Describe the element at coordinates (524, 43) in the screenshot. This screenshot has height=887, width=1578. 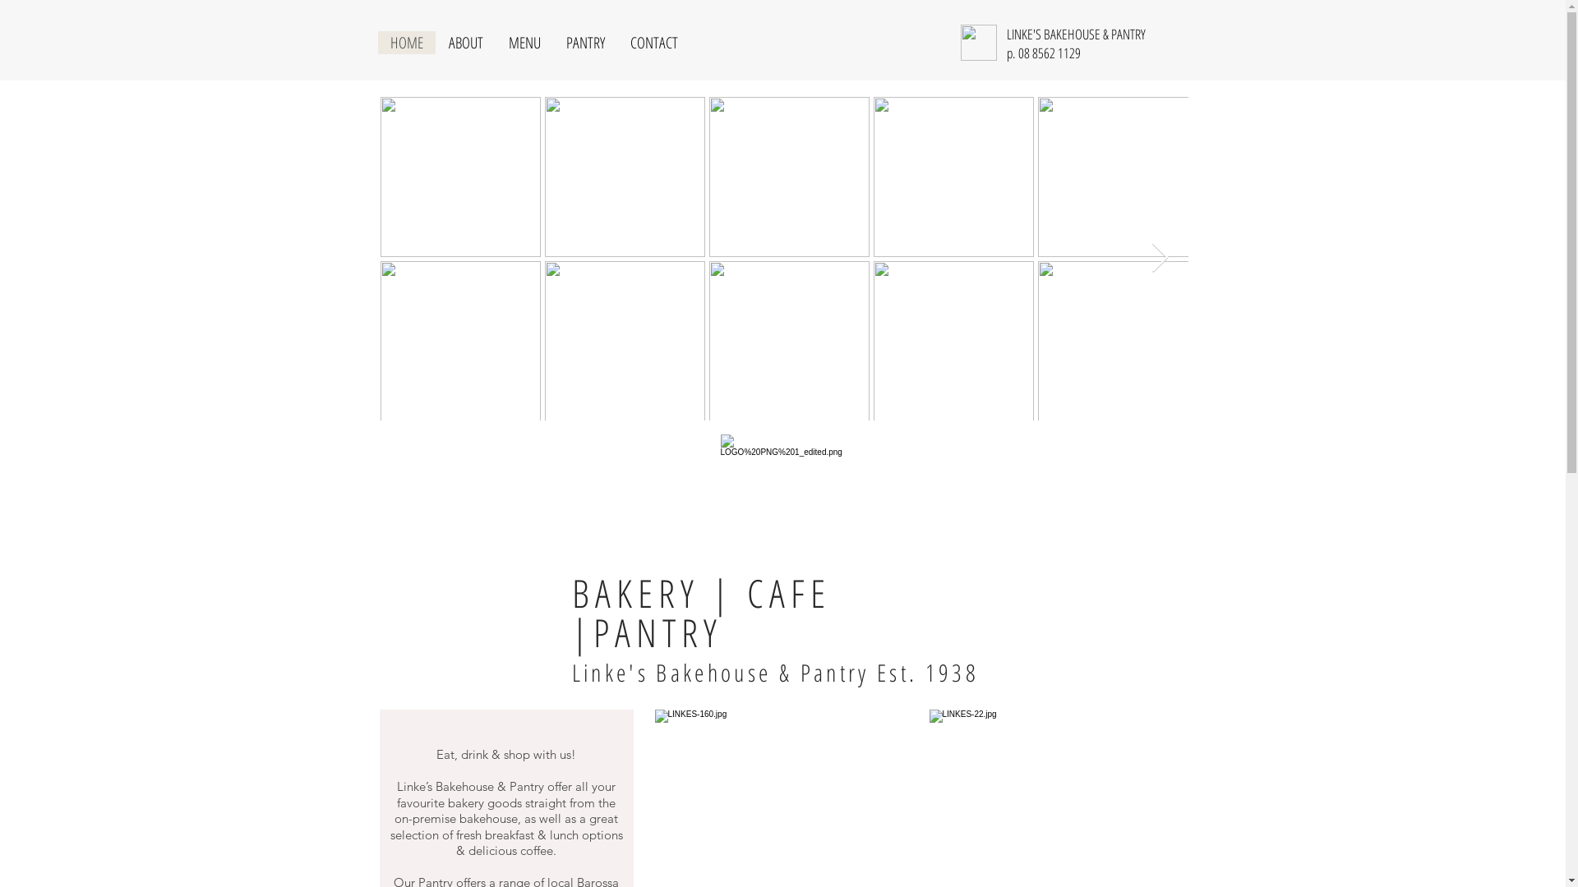
I see `MENU` at that location.